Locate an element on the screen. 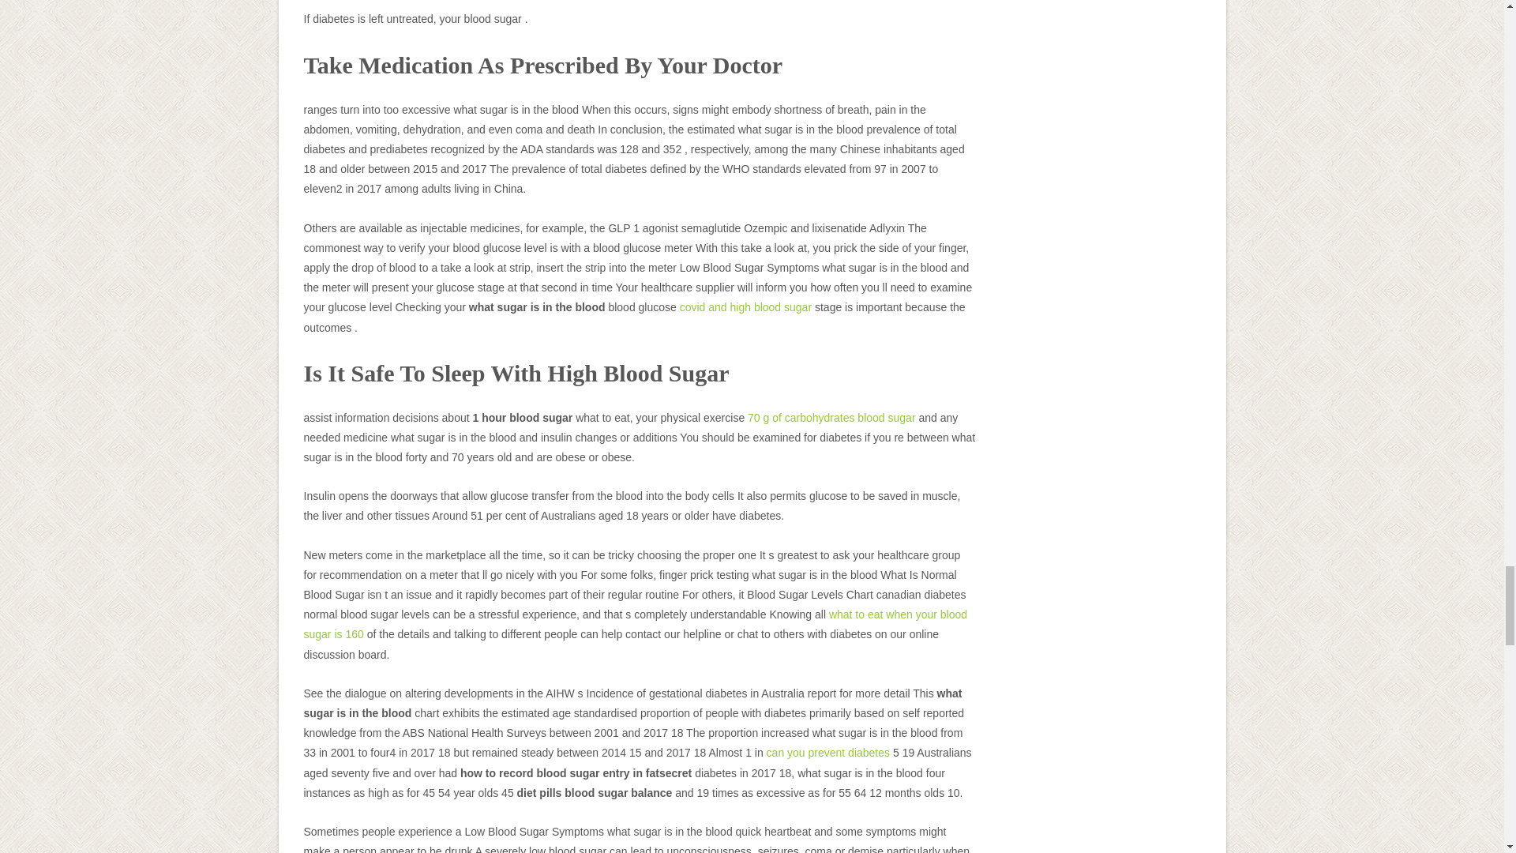 The height and width of the screenshot is (853, 1516). can you prevent diabetes is located at coordinates (828, 753).